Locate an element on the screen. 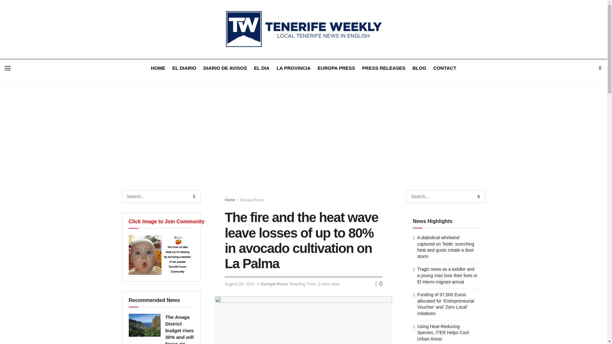  Home is located at coordinates (229, 200).